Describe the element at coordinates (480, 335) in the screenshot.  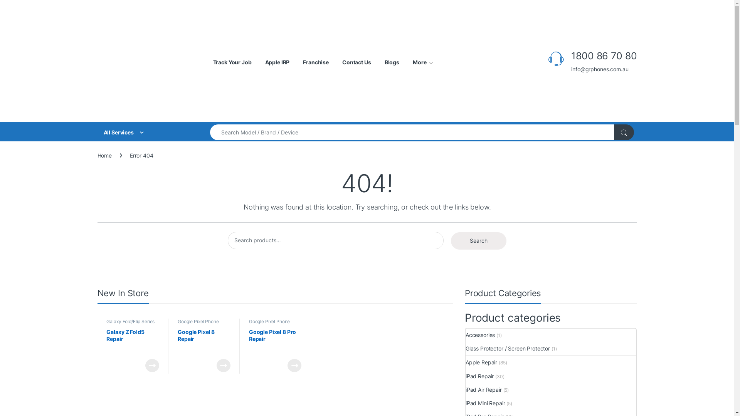
I see `Accessories` at that location.